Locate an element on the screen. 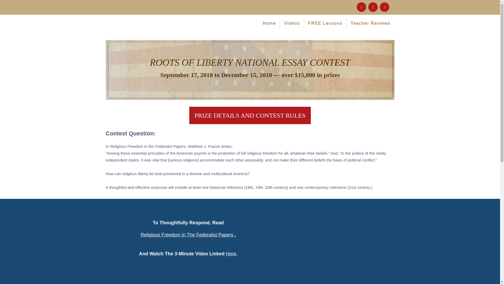 Image resolution: width=504 pixels, height=284 pixels. FREE Lessons is located at coordinates (325, 23).